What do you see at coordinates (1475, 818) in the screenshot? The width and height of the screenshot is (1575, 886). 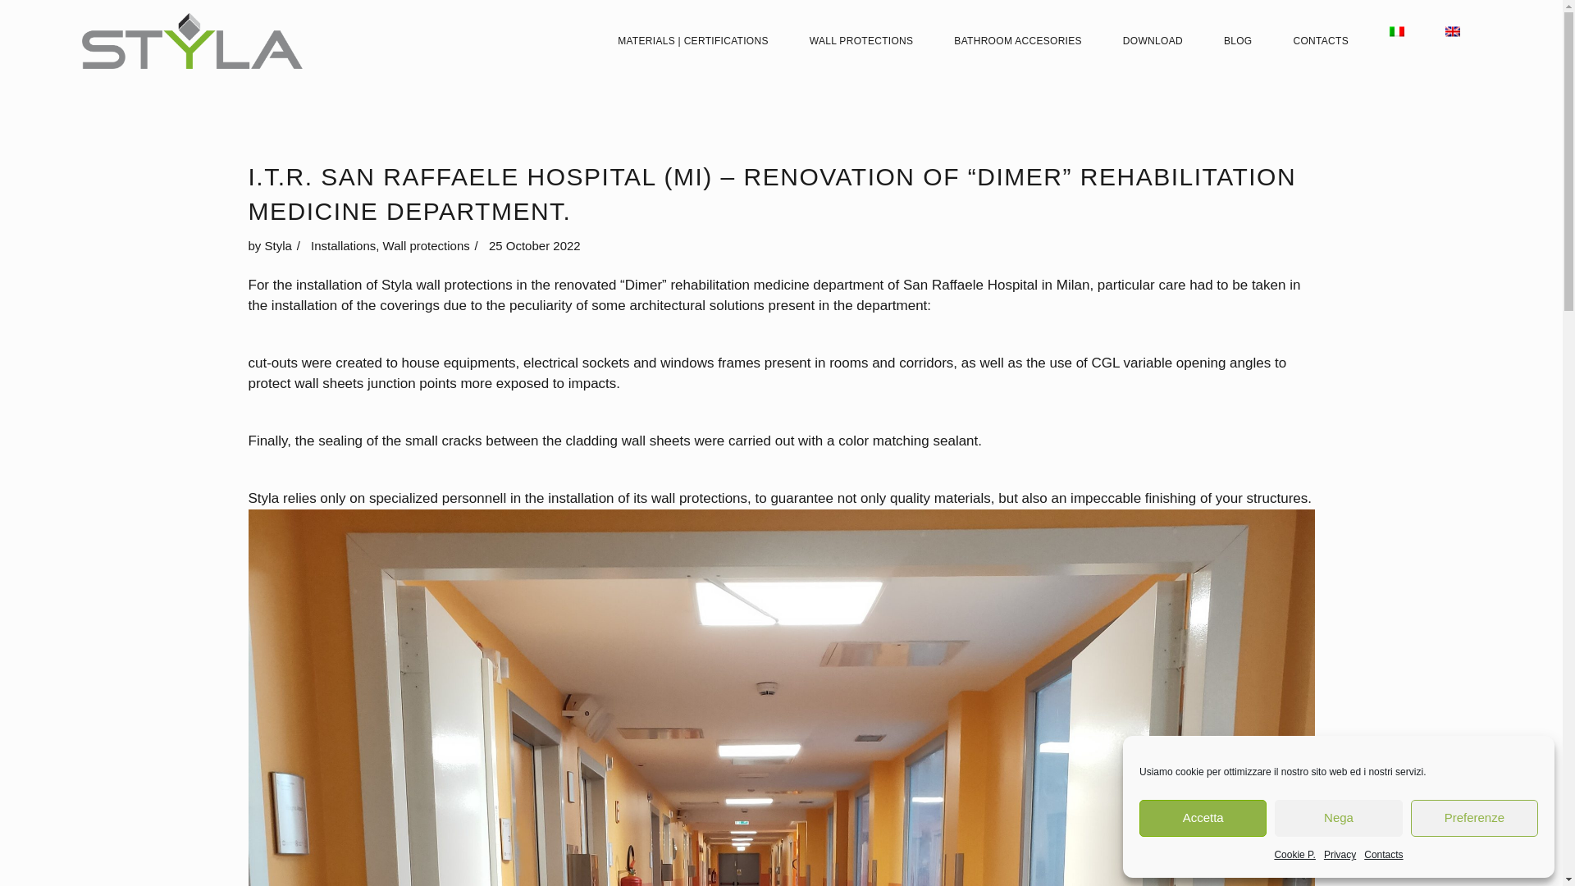 I see `Preferenze` at bounding box center [1475, 818].